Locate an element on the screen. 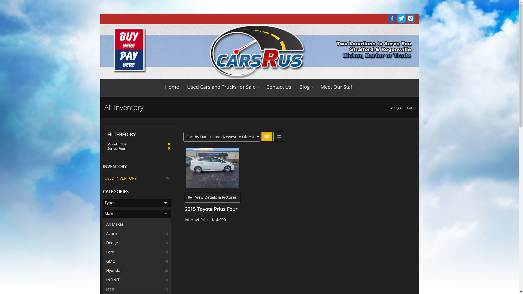 The height and width of the screenshot is (294, 523). Home is located at coordinates (172, 87).